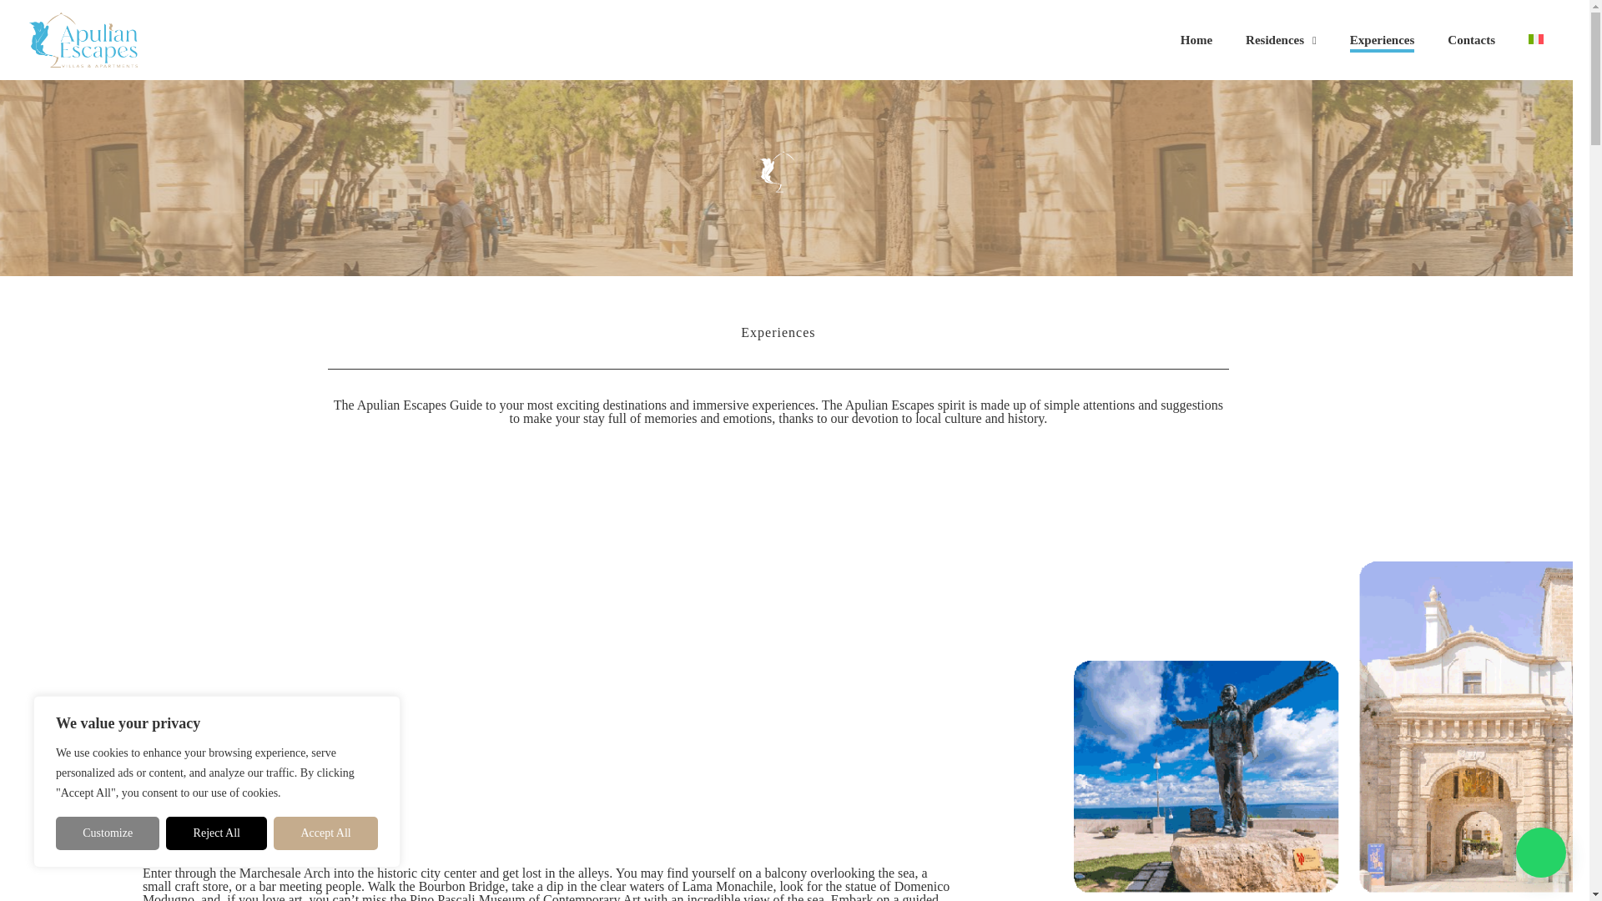 The height and width of the screenshot is (901, 1602). I want to click on Experiences, so click(1382, 40).